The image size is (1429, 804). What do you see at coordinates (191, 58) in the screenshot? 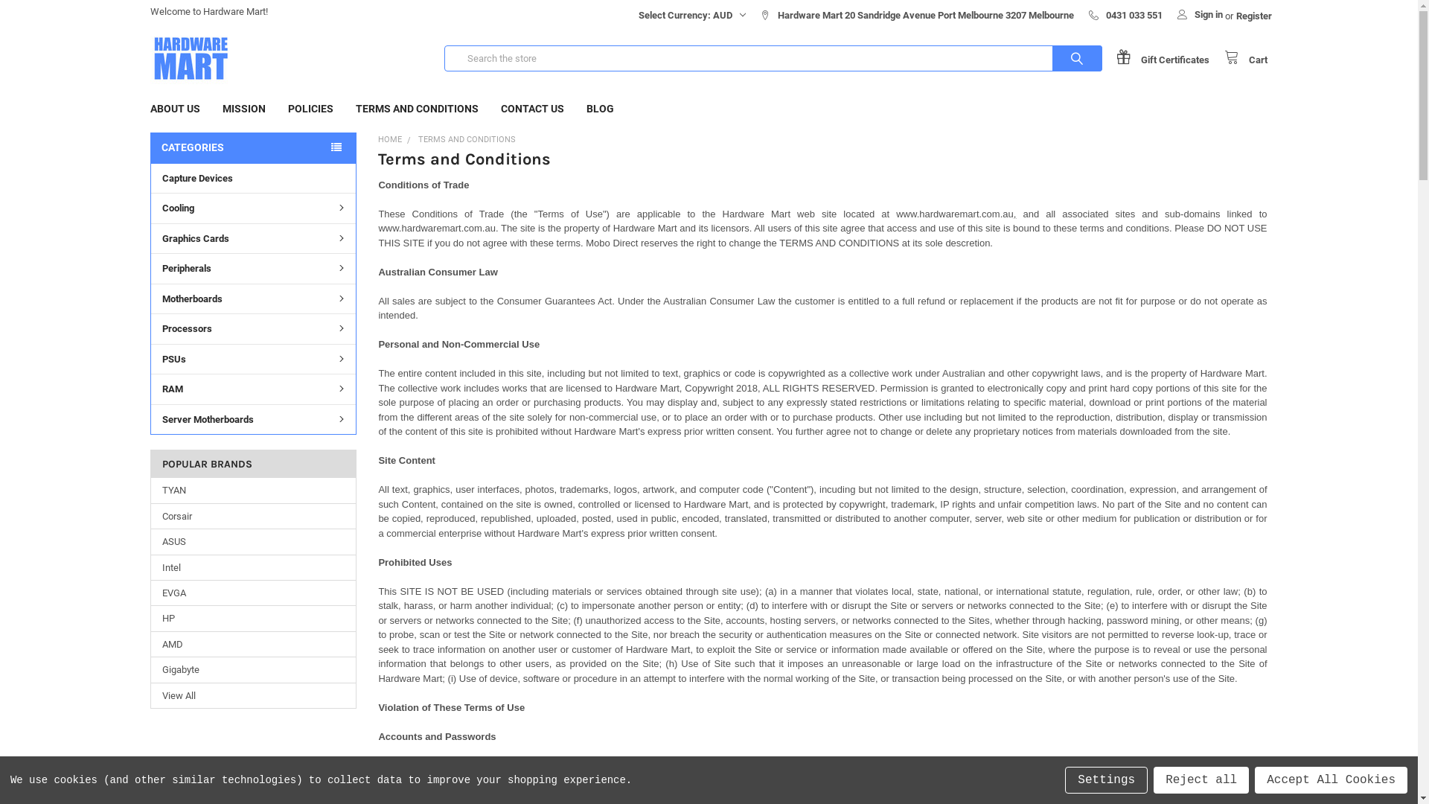
I see `Hardware Mart` at bounding box center [191, 58].